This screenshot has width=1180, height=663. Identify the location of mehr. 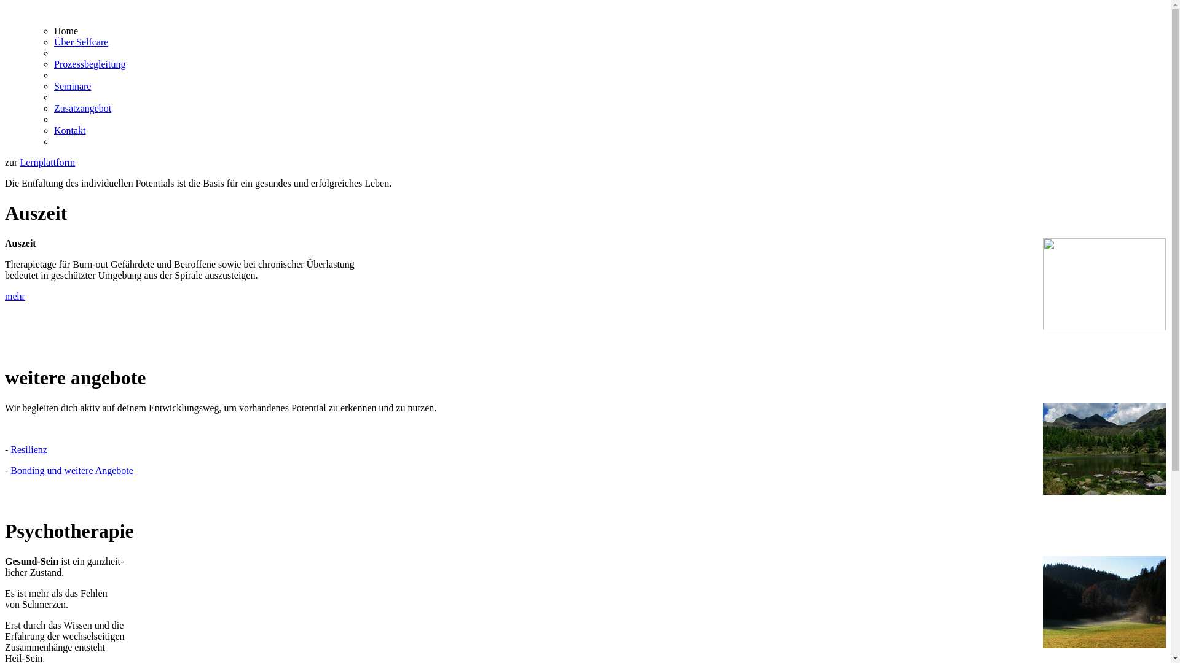
(15, 296).